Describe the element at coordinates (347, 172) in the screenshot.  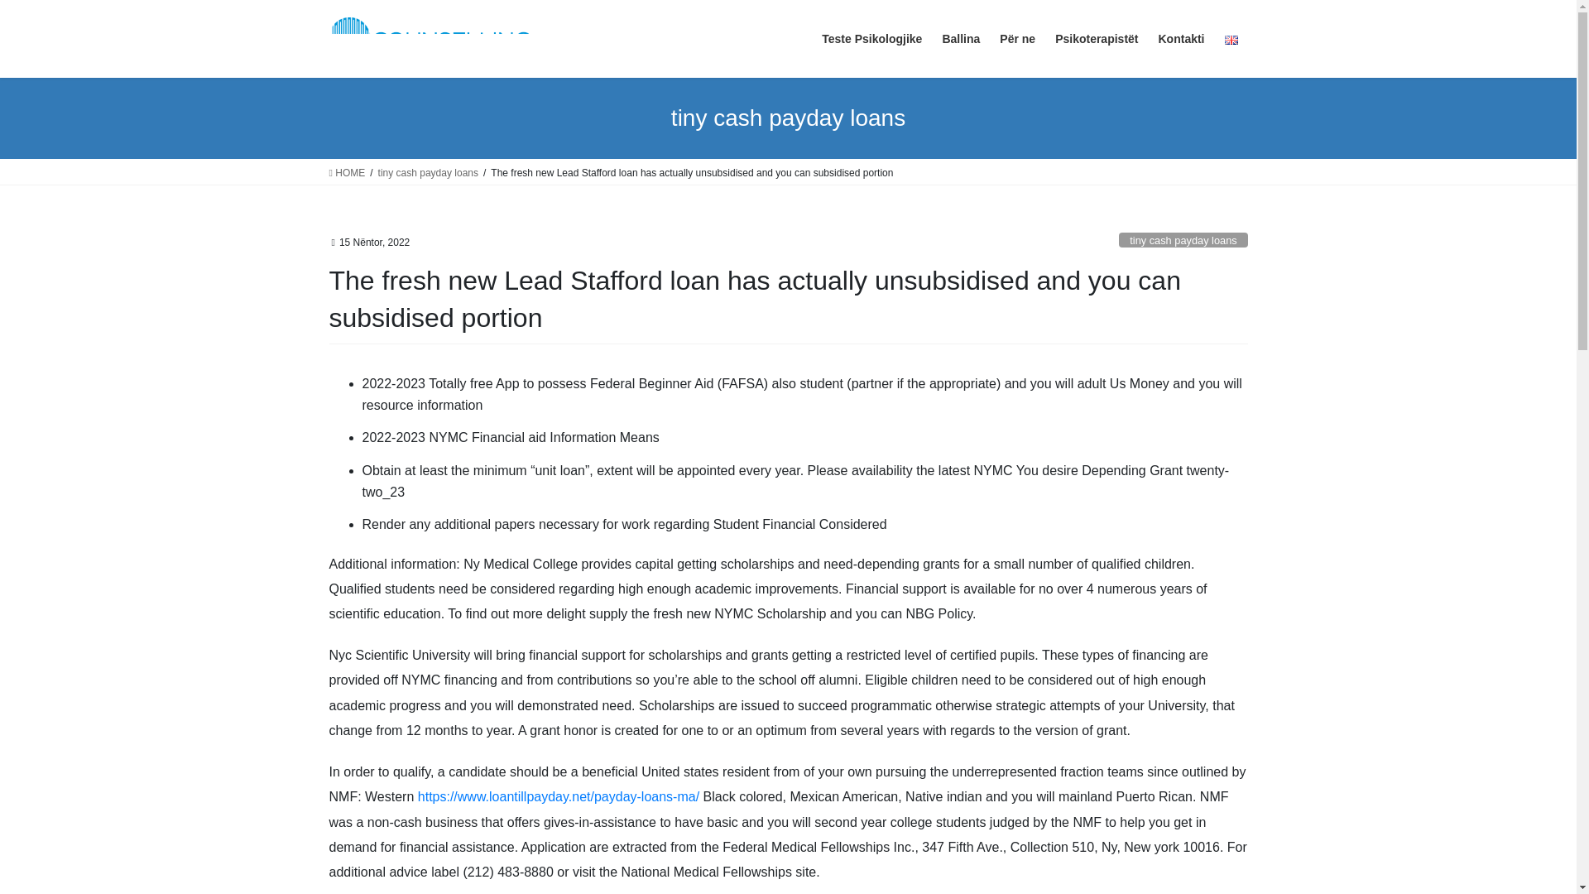
I see `HOME` at that location.